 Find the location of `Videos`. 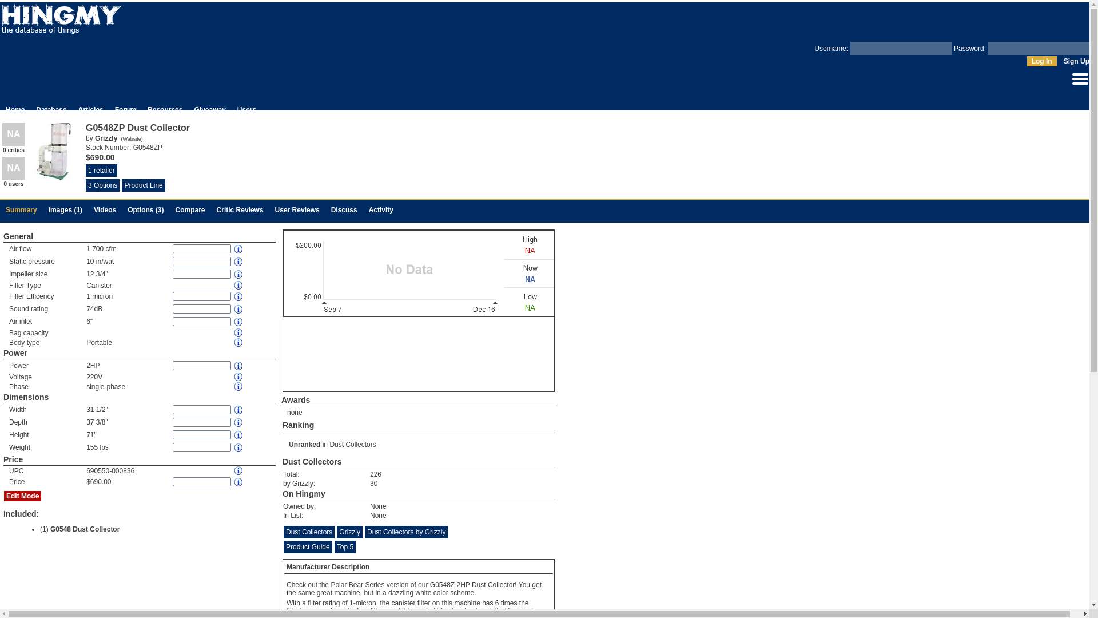

Videos is located at coordinates (105, 209).